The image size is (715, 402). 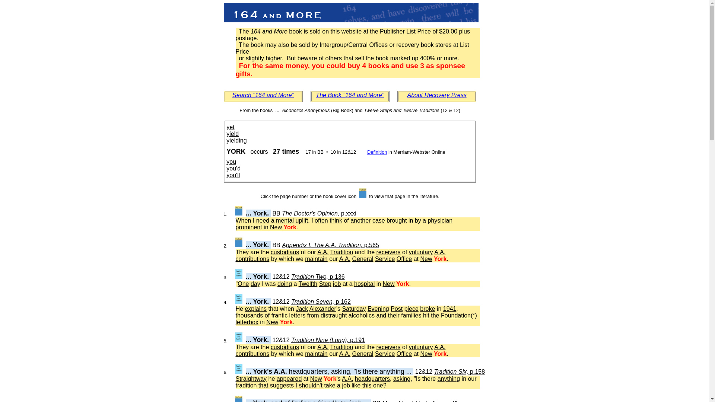 I want to click on contributions, so click(x=252, y=354).